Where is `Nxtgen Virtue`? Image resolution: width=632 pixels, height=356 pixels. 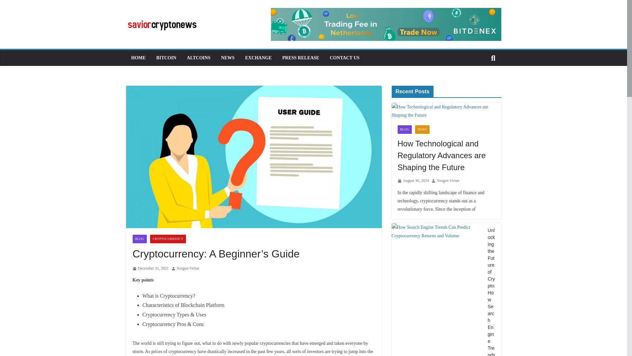 Nxtgen Virtue is located at coordinates (188, 268).